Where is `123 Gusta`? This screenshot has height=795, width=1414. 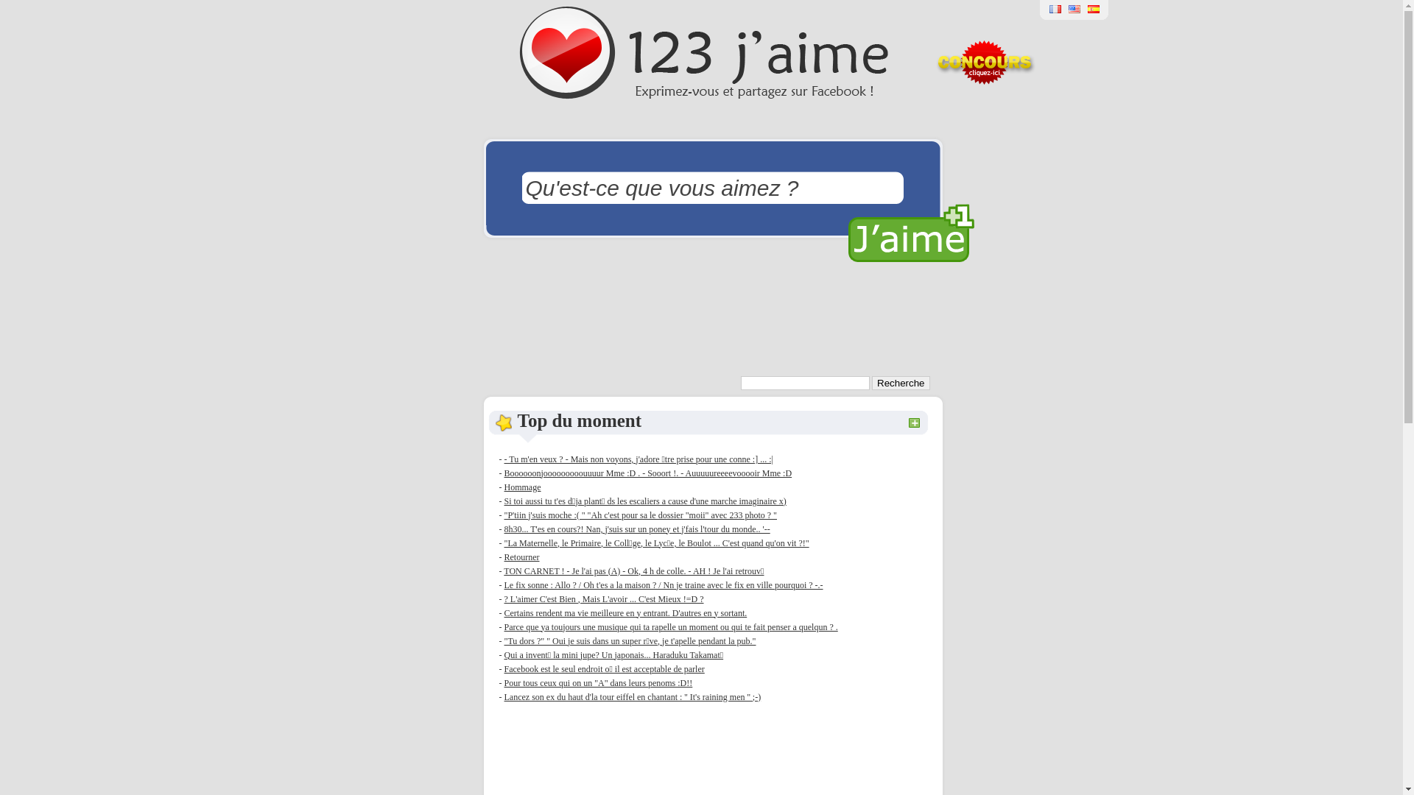 123 Gusta is located at coordinates (1094, 14).